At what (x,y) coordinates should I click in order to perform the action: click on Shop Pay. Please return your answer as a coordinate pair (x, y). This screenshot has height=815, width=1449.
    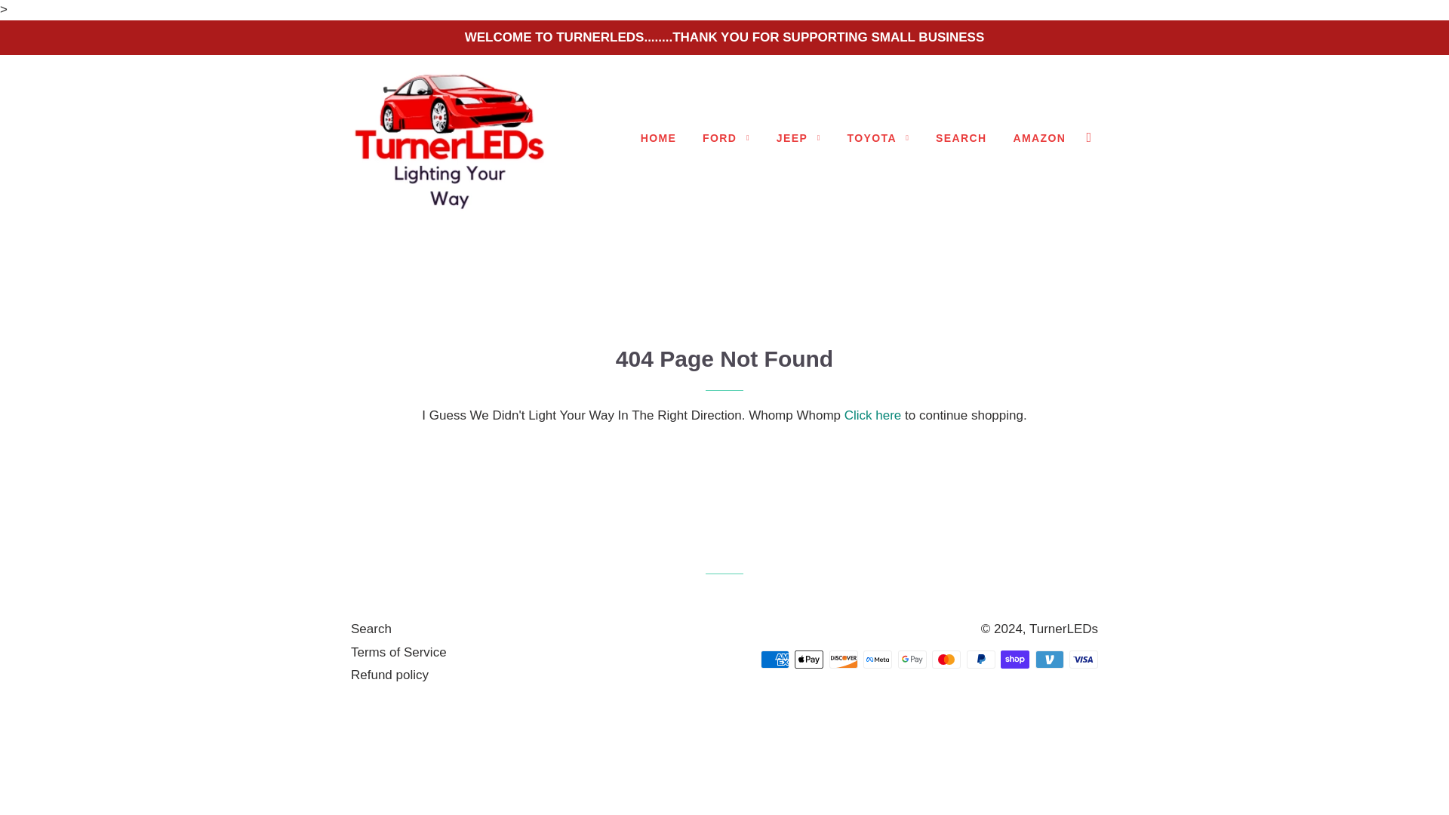
    Looking at the image, I should click on (1014, 659).